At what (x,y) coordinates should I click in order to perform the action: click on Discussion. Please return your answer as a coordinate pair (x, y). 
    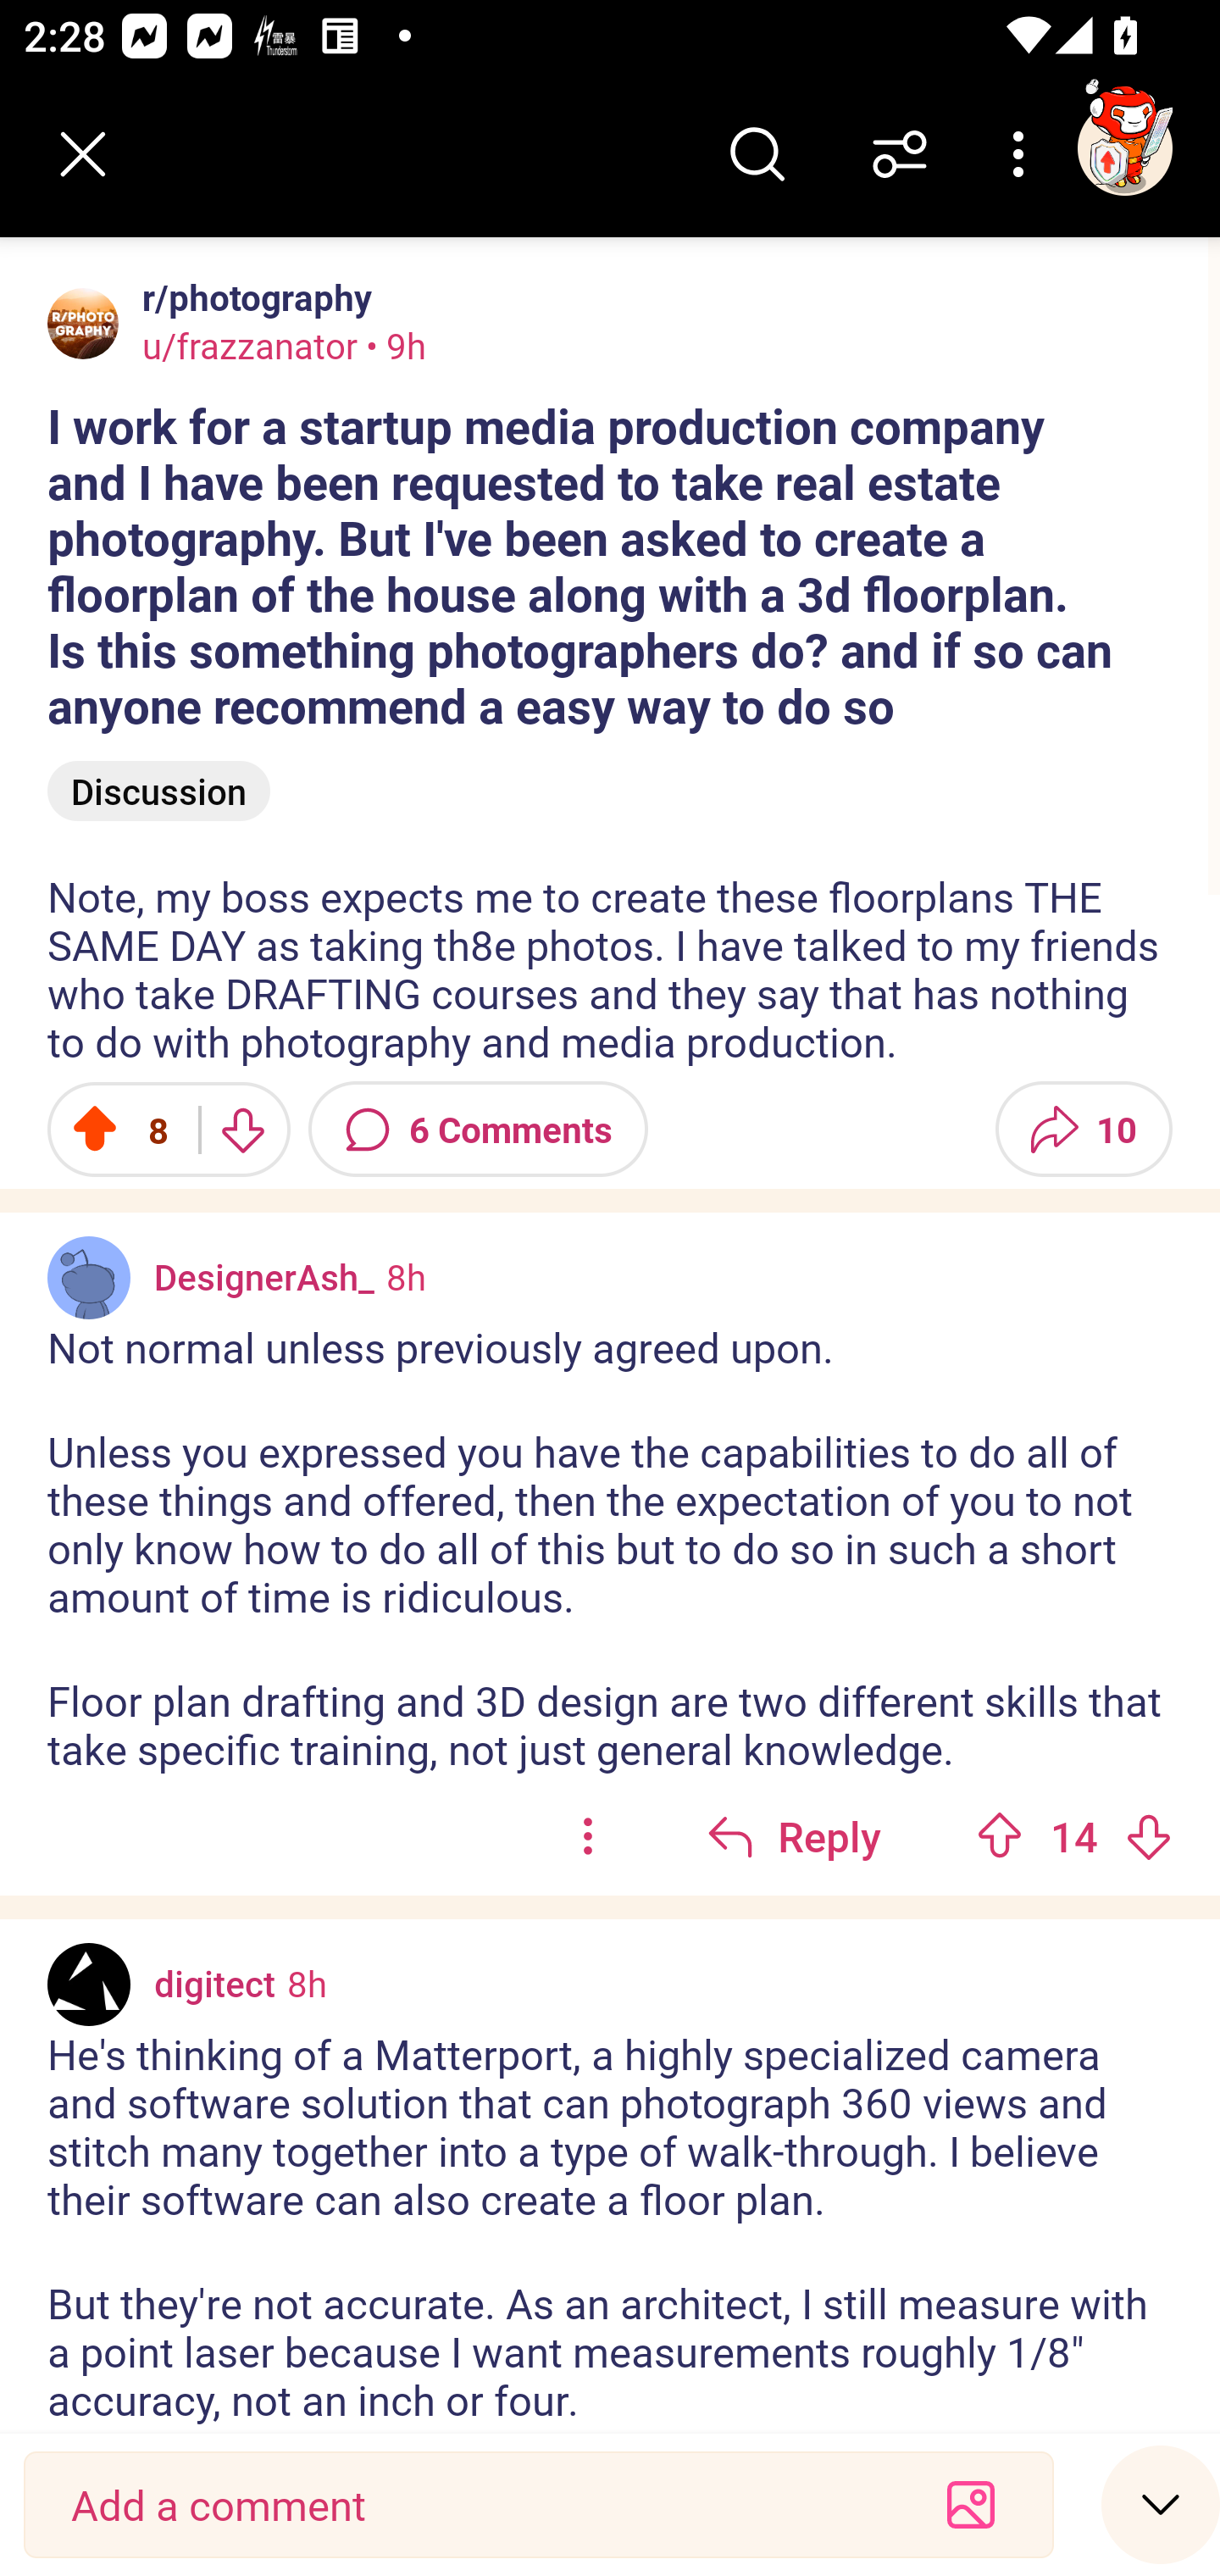
    Looking at the image, I should click on (159, 790).